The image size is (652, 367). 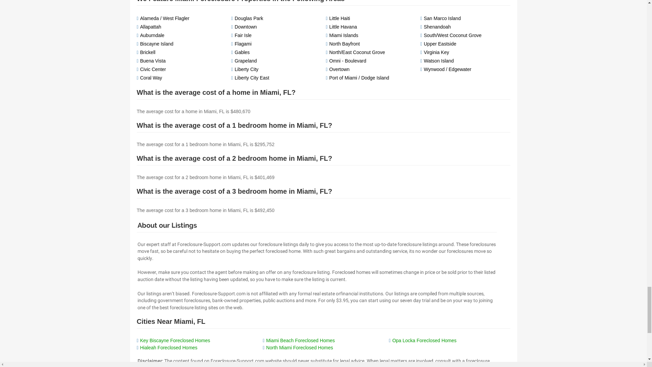 I want to click on Miami Beach, so click(x=300, y=340).